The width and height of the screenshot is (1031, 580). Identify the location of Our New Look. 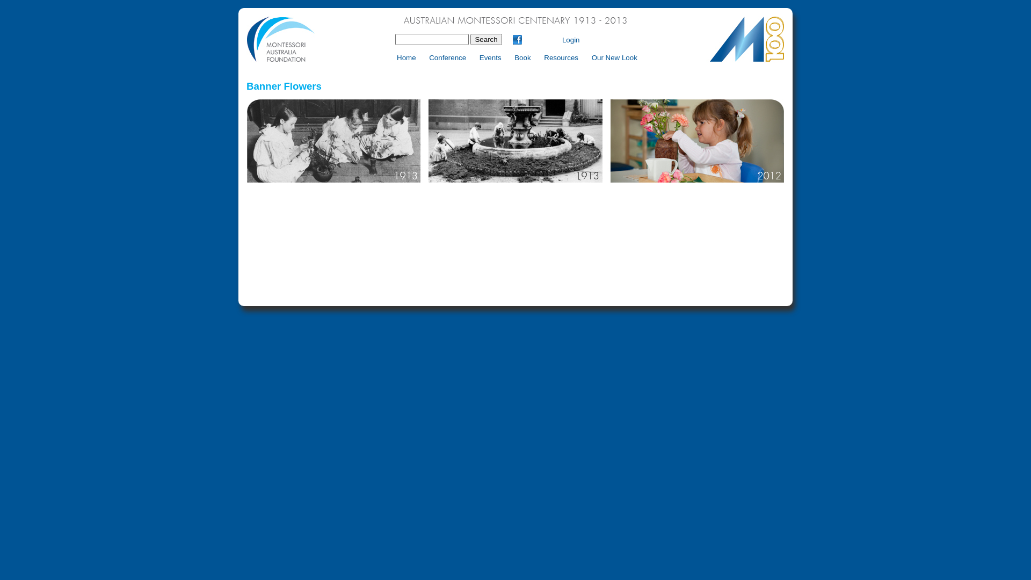
(614, 57).